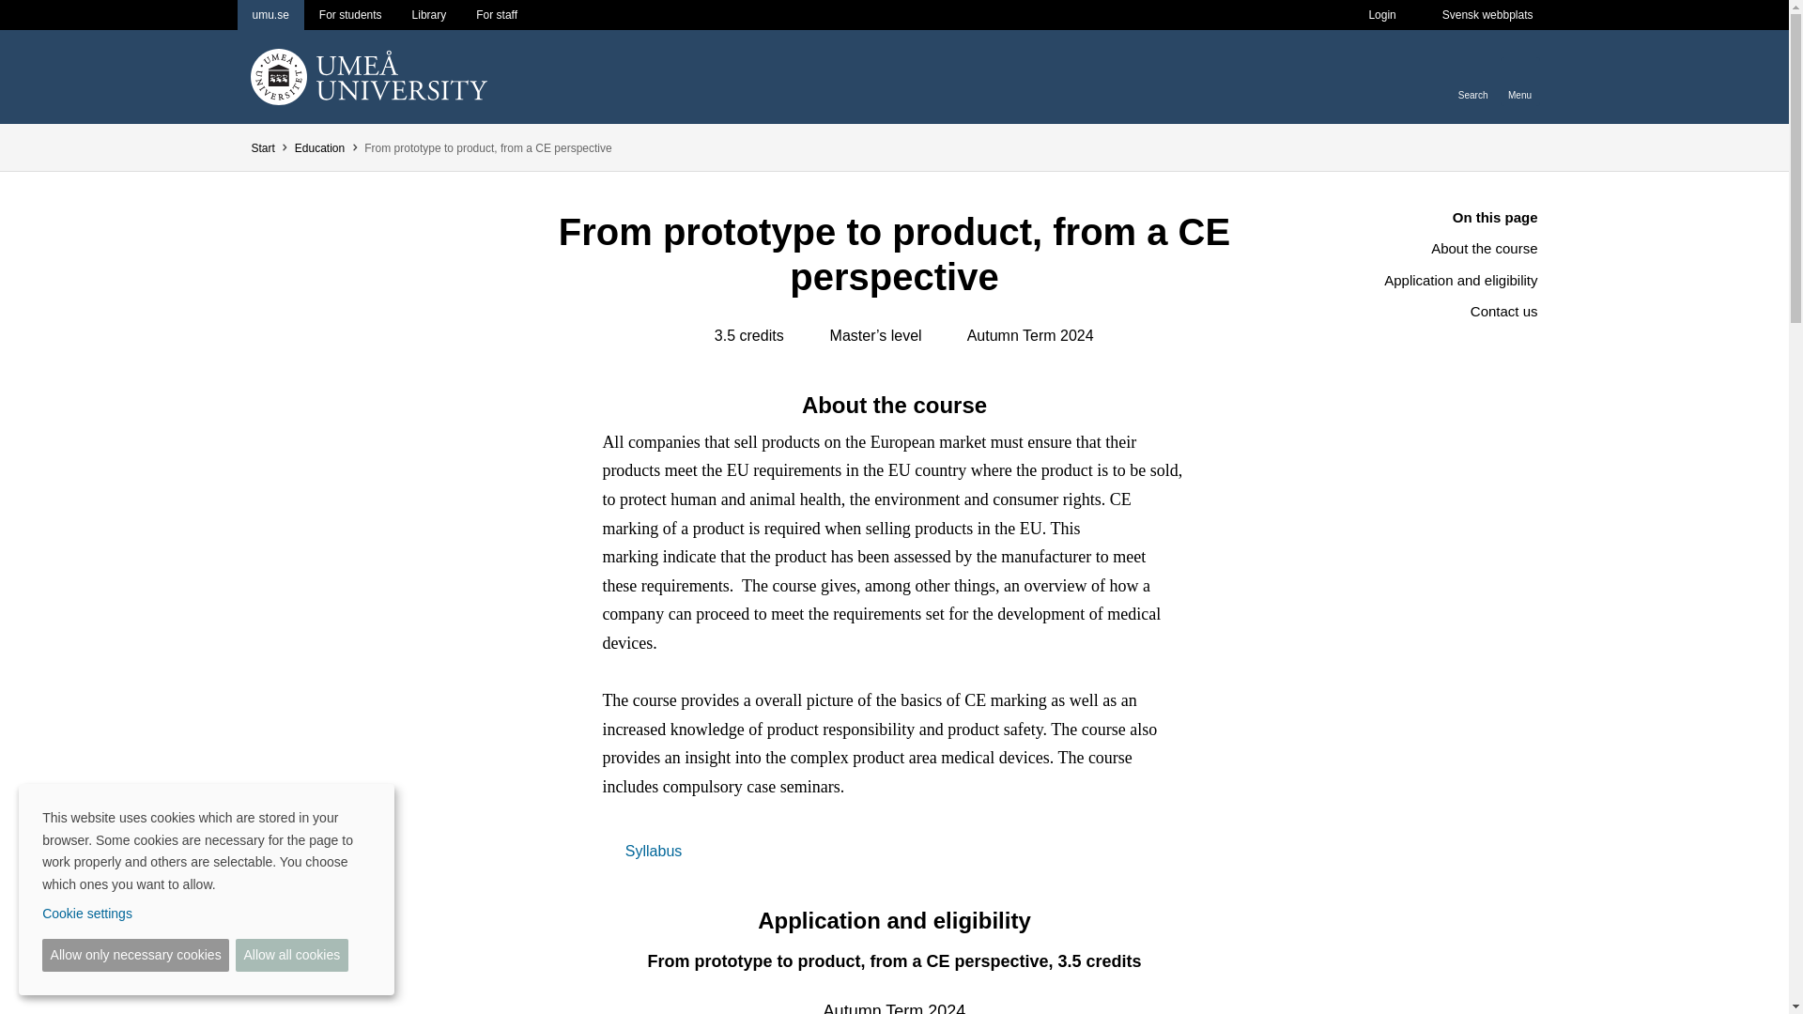 The height and width of the screenshot is (1014, 1803). Describe the element at coordinates (1442, 248) in the screenshot. I see `About the course` at that location.